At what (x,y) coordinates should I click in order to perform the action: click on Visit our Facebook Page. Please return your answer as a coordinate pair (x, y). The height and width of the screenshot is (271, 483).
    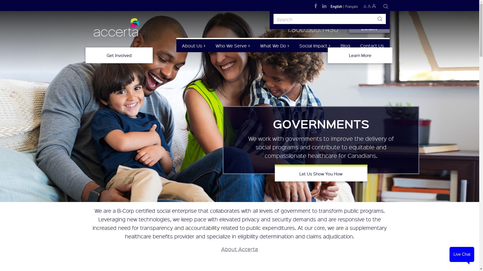
    Looking at the image, I should click on (316, 6).